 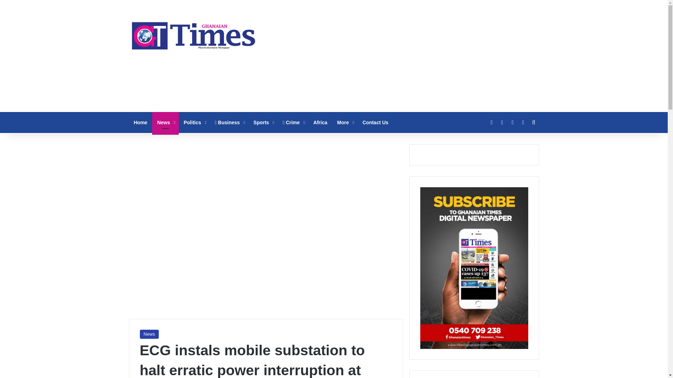 What do you see at coordinates (149, 334) in the screenshot?
I see `News` at bounding box center [149, 334].